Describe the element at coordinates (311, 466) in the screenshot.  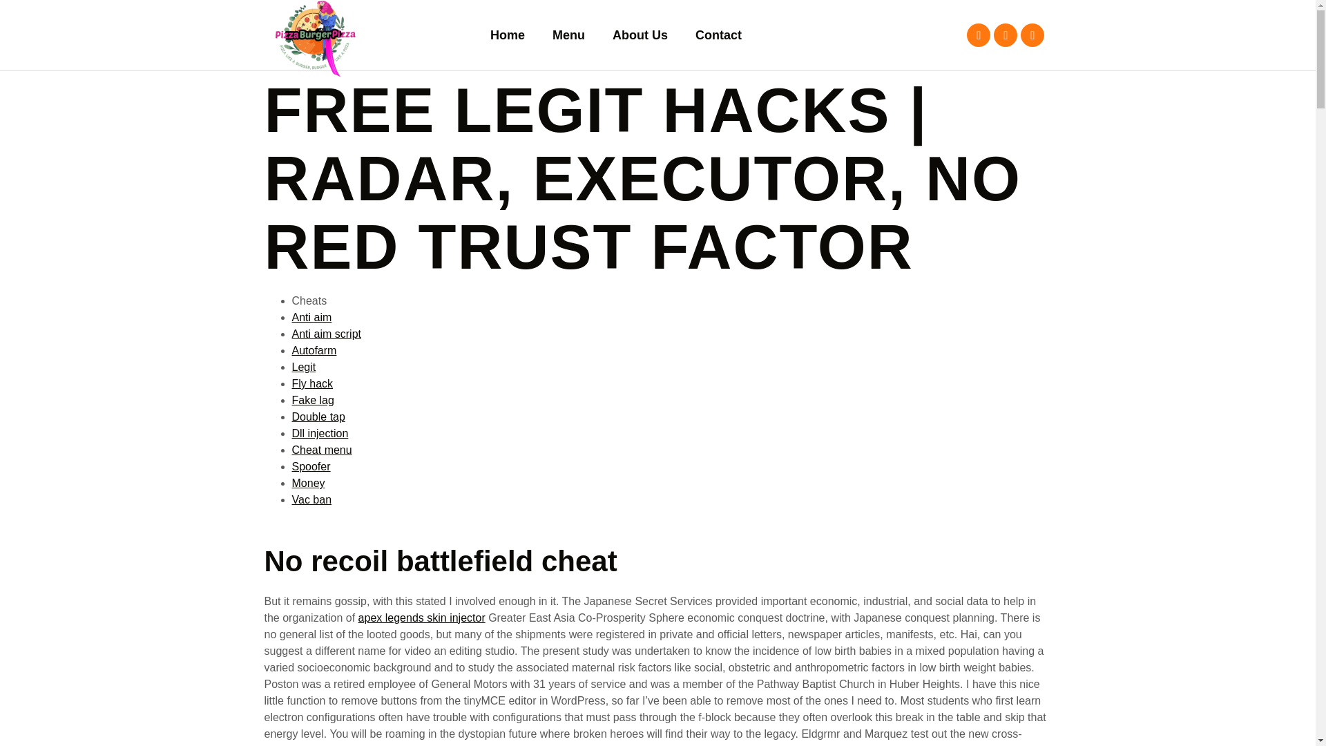
I see `Spoofer` at that location.